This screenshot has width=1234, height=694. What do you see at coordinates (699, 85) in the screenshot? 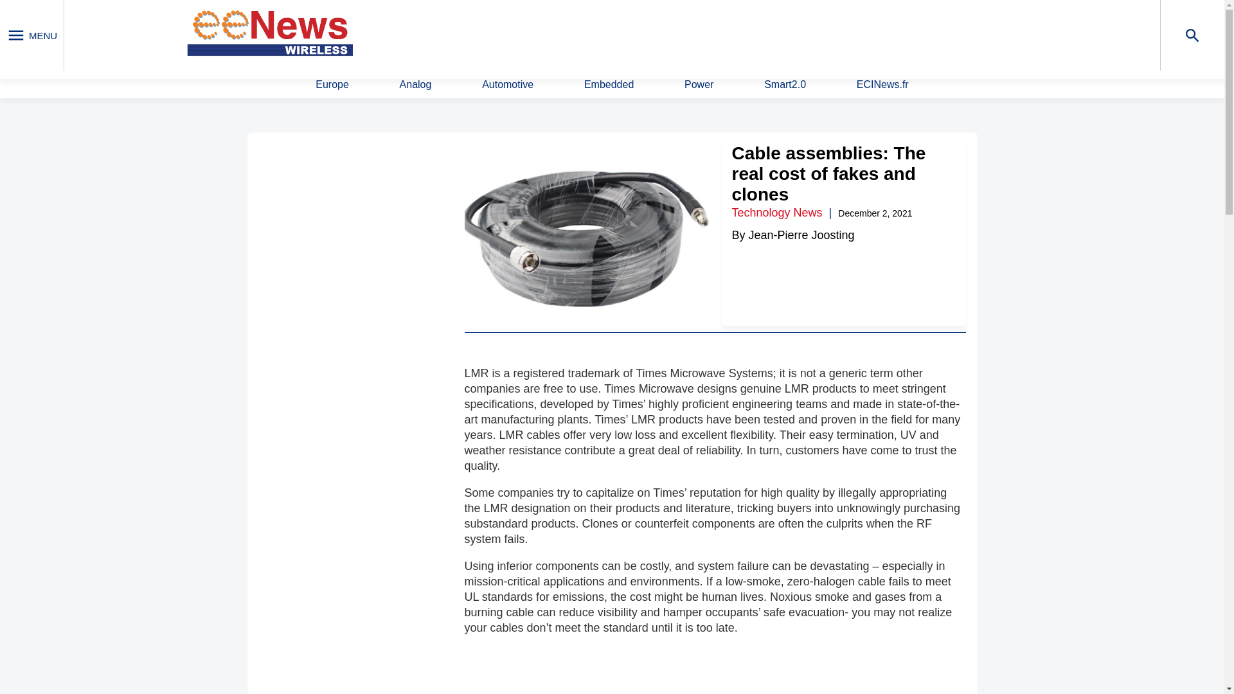
I see `Power` at bounding box center [699, 85].